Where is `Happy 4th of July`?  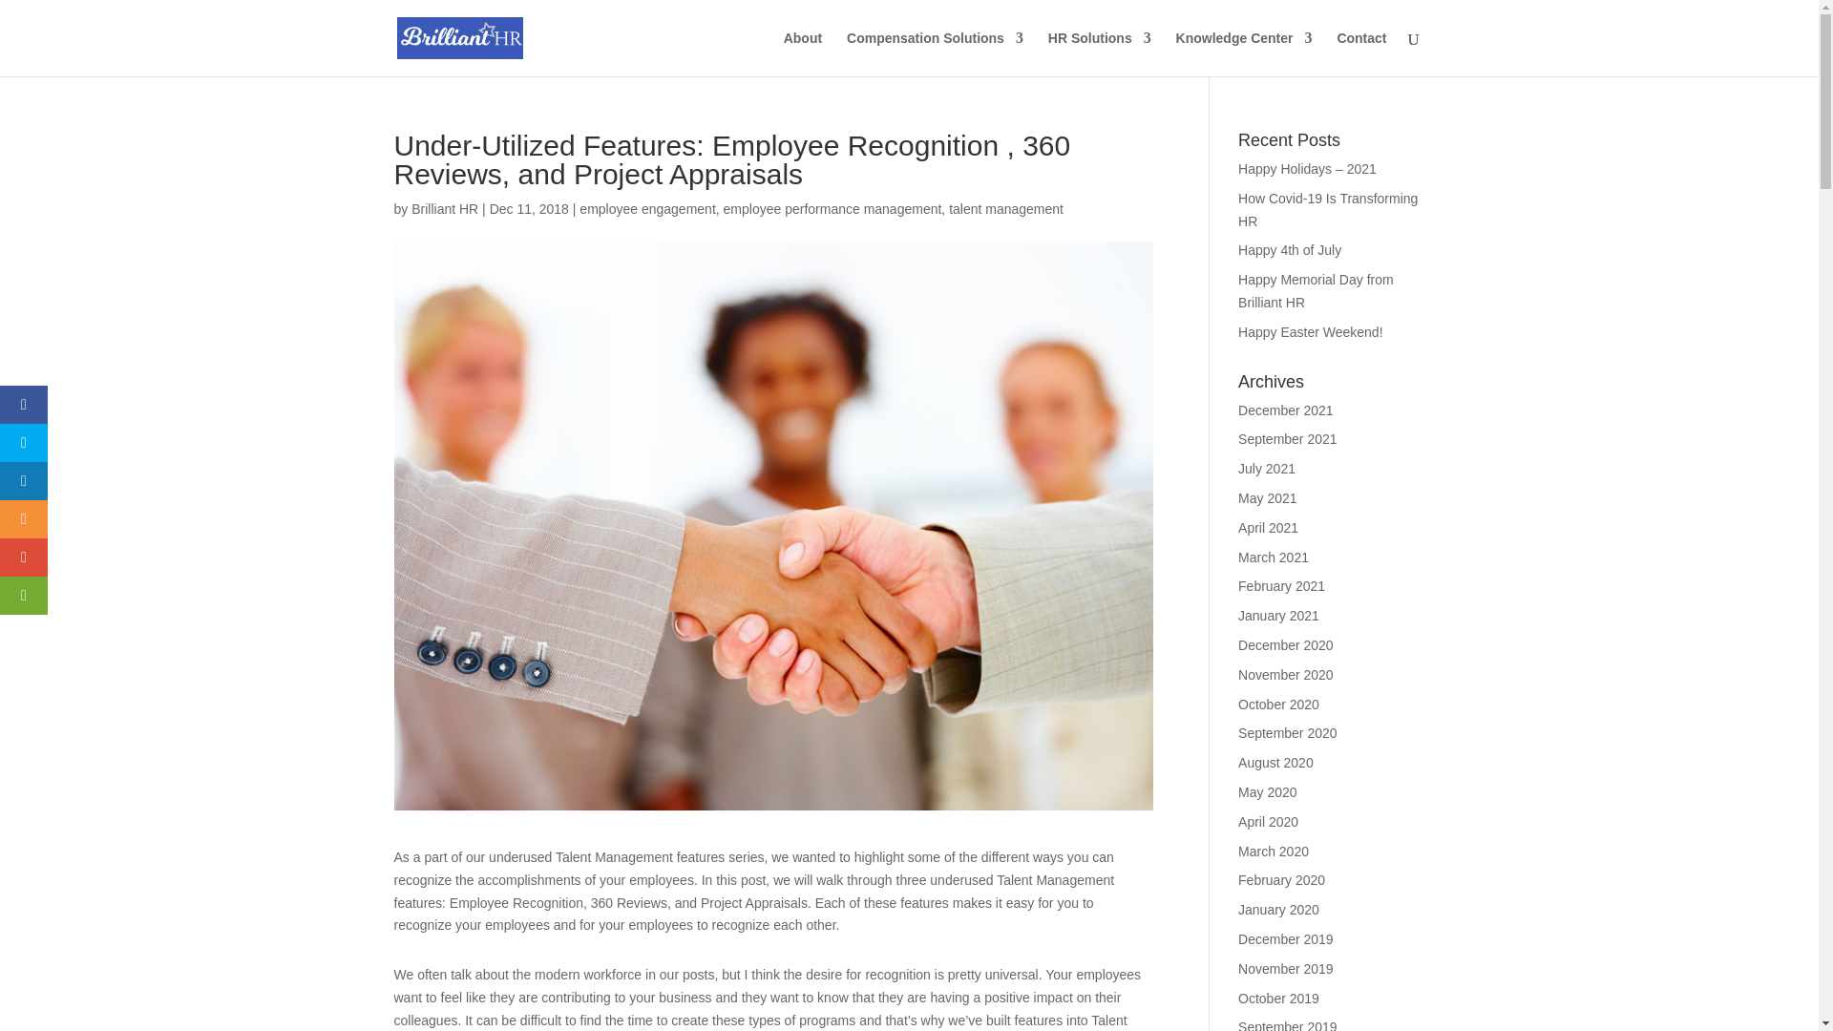
Happy 4th of July is located at coordinates (1290, 250).